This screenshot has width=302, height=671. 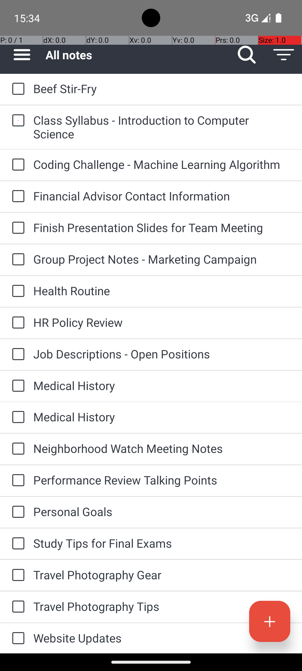 What do you see at coordinates (17, 575) in the screenshot?
I see `to-do: Travel Photography Gear` at bounding box center [17, 575].